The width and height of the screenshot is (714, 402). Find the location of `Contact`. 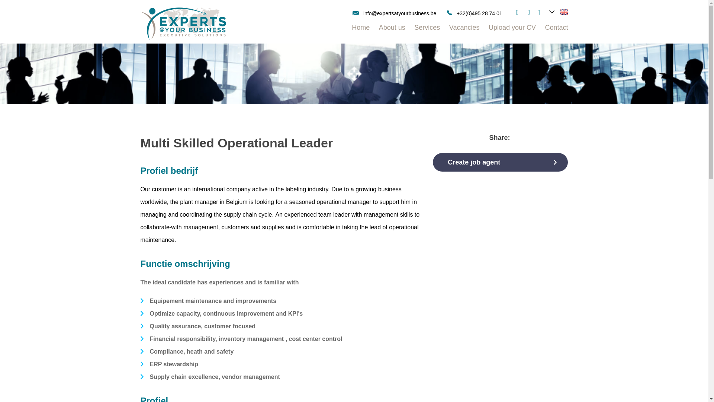

Contact is located at coordinates (556, 29).